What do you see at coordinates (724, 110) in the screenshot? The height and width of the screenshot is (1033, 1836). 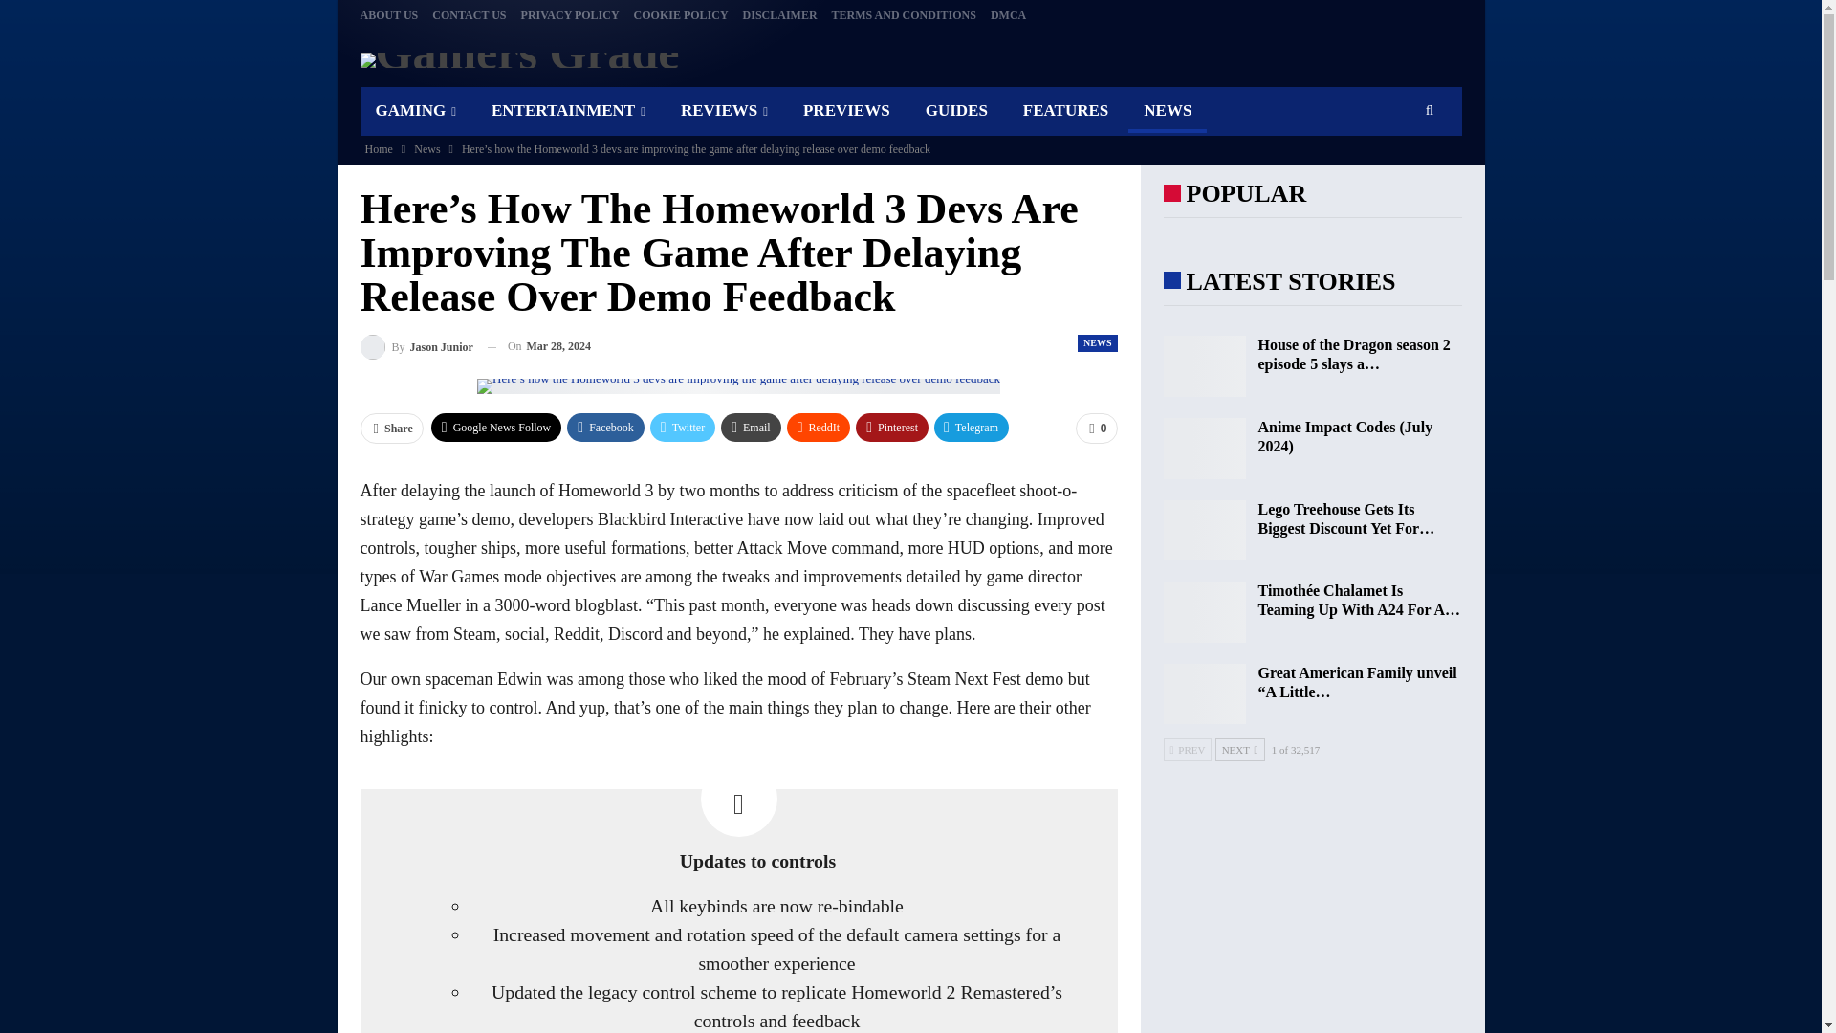 I see `REVIEWS` at bounding box center [724, 110].